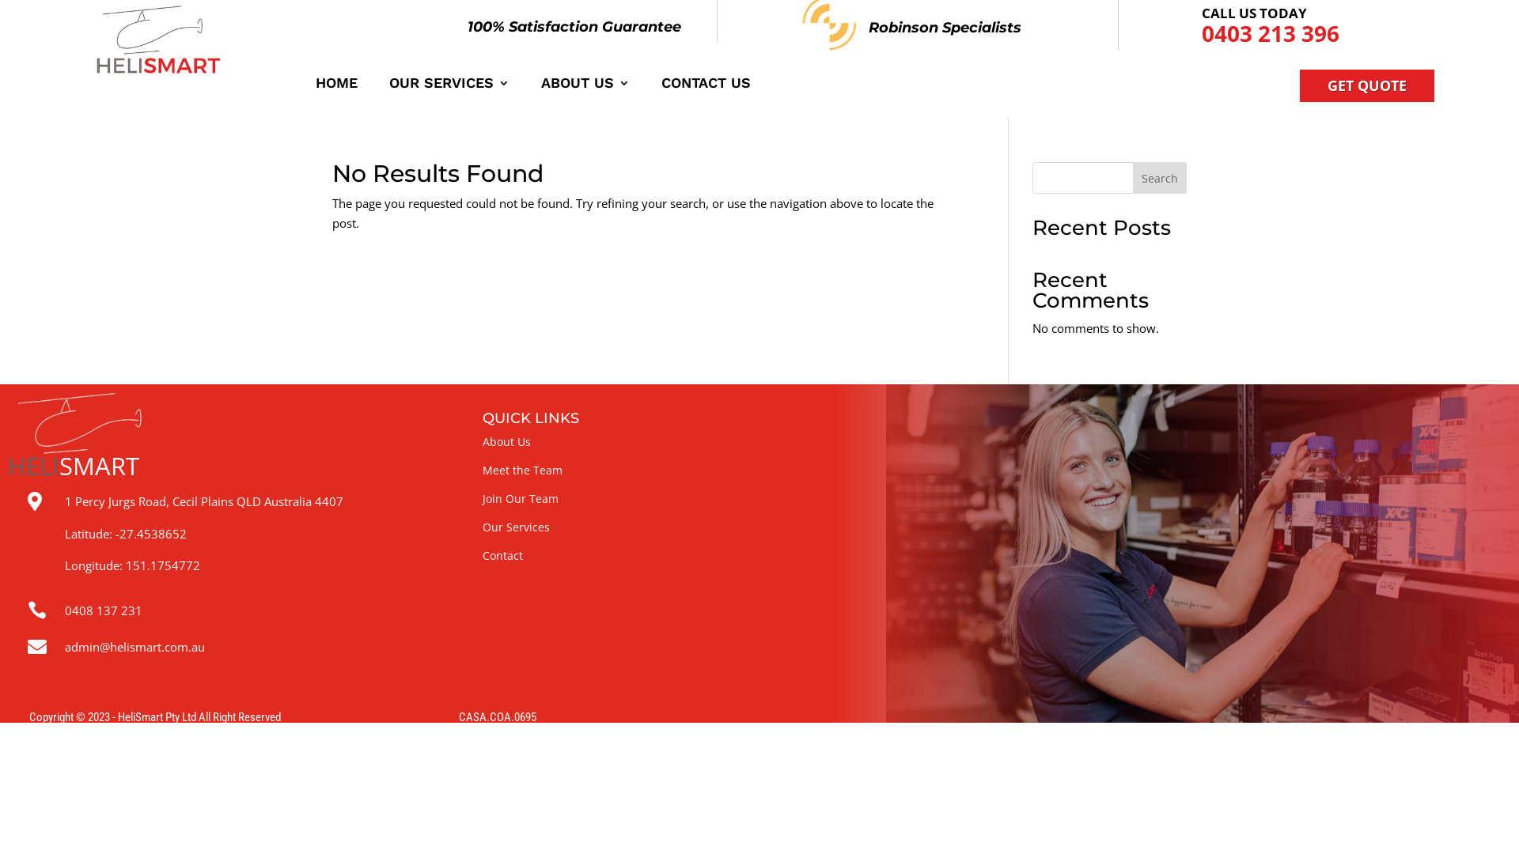 The height and width of the screenshot is (854, 1519). Describe the element at coordinates (1367, 85) in the screenshot. I see `GET QUOTE` at that location.